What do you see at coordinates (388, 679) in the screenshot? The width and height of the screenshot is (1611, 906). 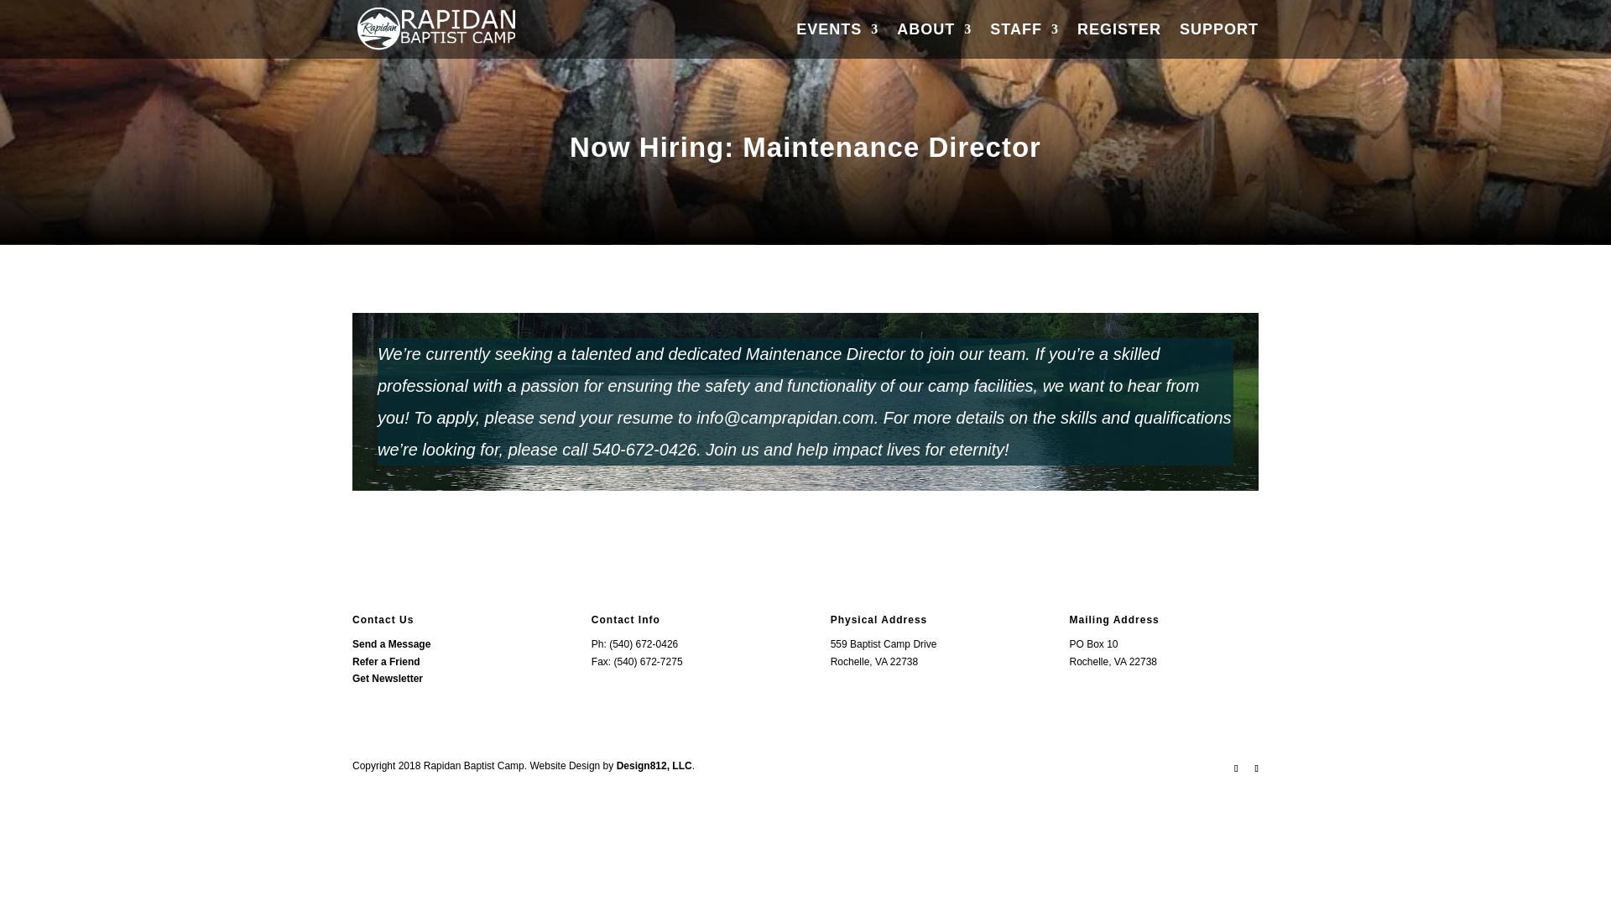 I see `Get Newsletter` at bounding box center [388, 679].